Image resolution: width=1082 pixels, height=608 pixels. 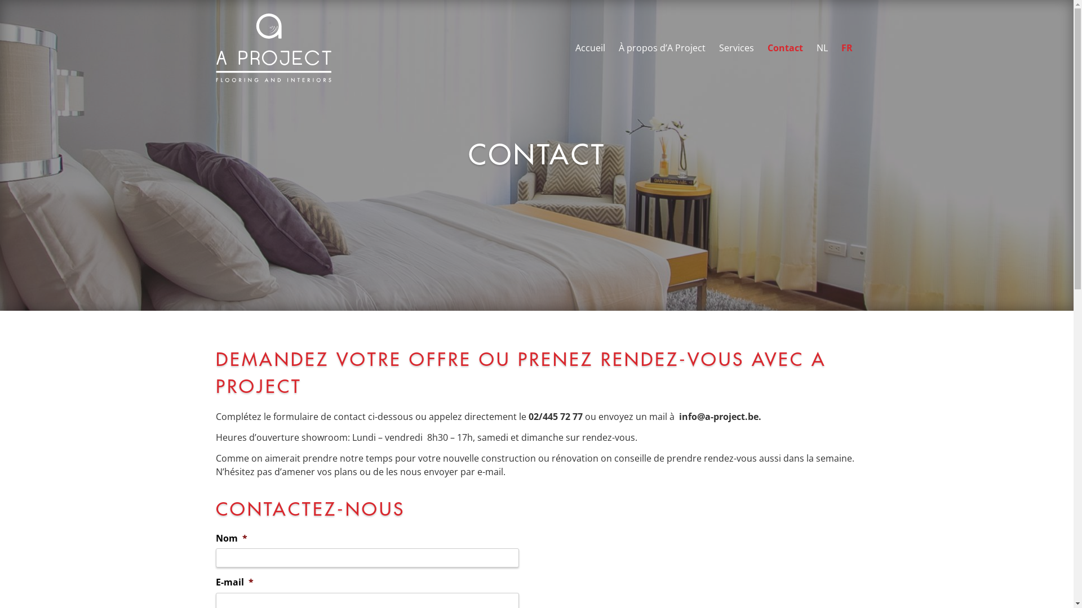 What do you see at coordinates (589, 48) in the screenshot?
I see `Accueil` at bounding box center [589, 48].